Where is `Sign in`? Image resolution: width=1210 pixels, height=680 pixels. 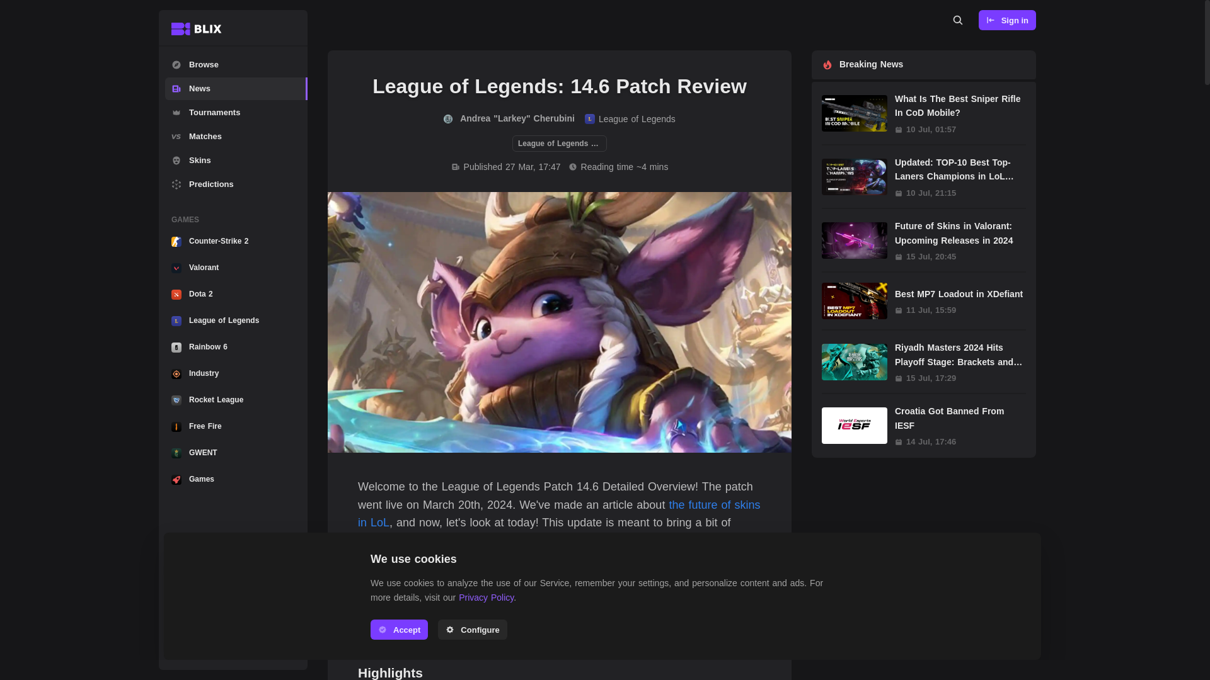 Sign in is located at coordinates (485, 597).